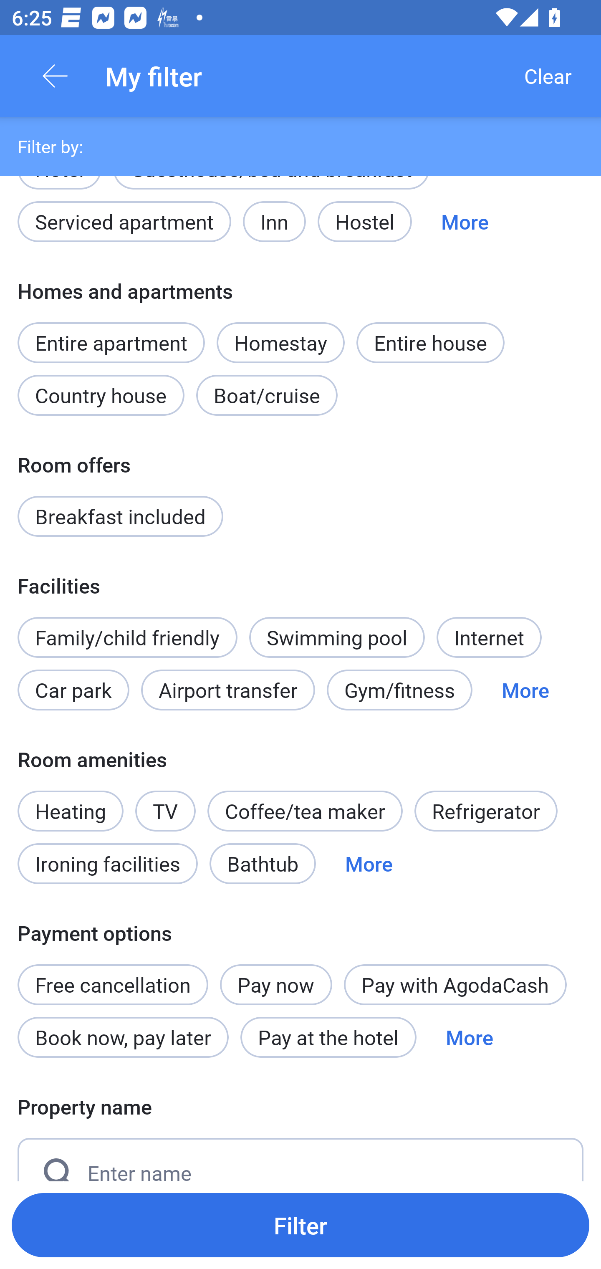  Describe the element at coordinates (267, 395) in the screenshot. I see `Boat/cruise` at that location.